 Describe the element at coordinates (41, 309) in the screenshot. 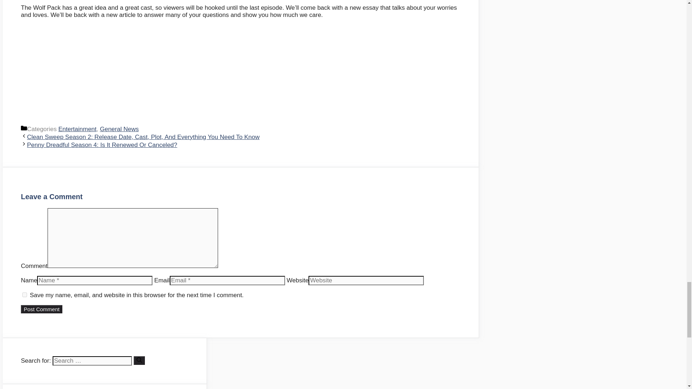

I see `Post Comment` at that location.